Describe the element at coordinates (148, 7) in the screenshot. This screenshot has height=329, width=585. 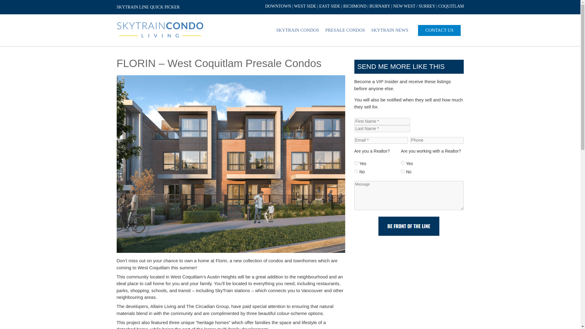
I see `SKYTRAIN LINE QUICK PICKER` at that location.